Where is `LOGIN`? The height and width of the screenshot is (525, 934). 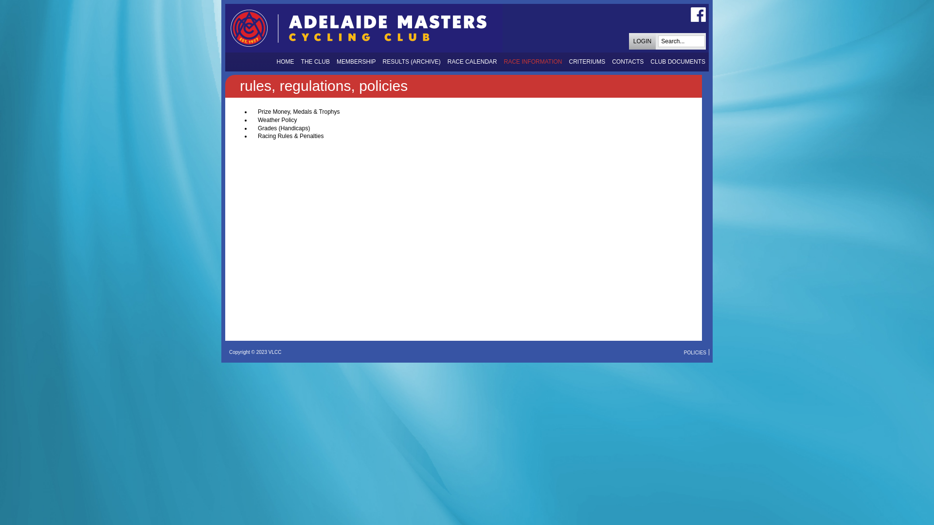 LOGIN is located at coordinates (642, 43).